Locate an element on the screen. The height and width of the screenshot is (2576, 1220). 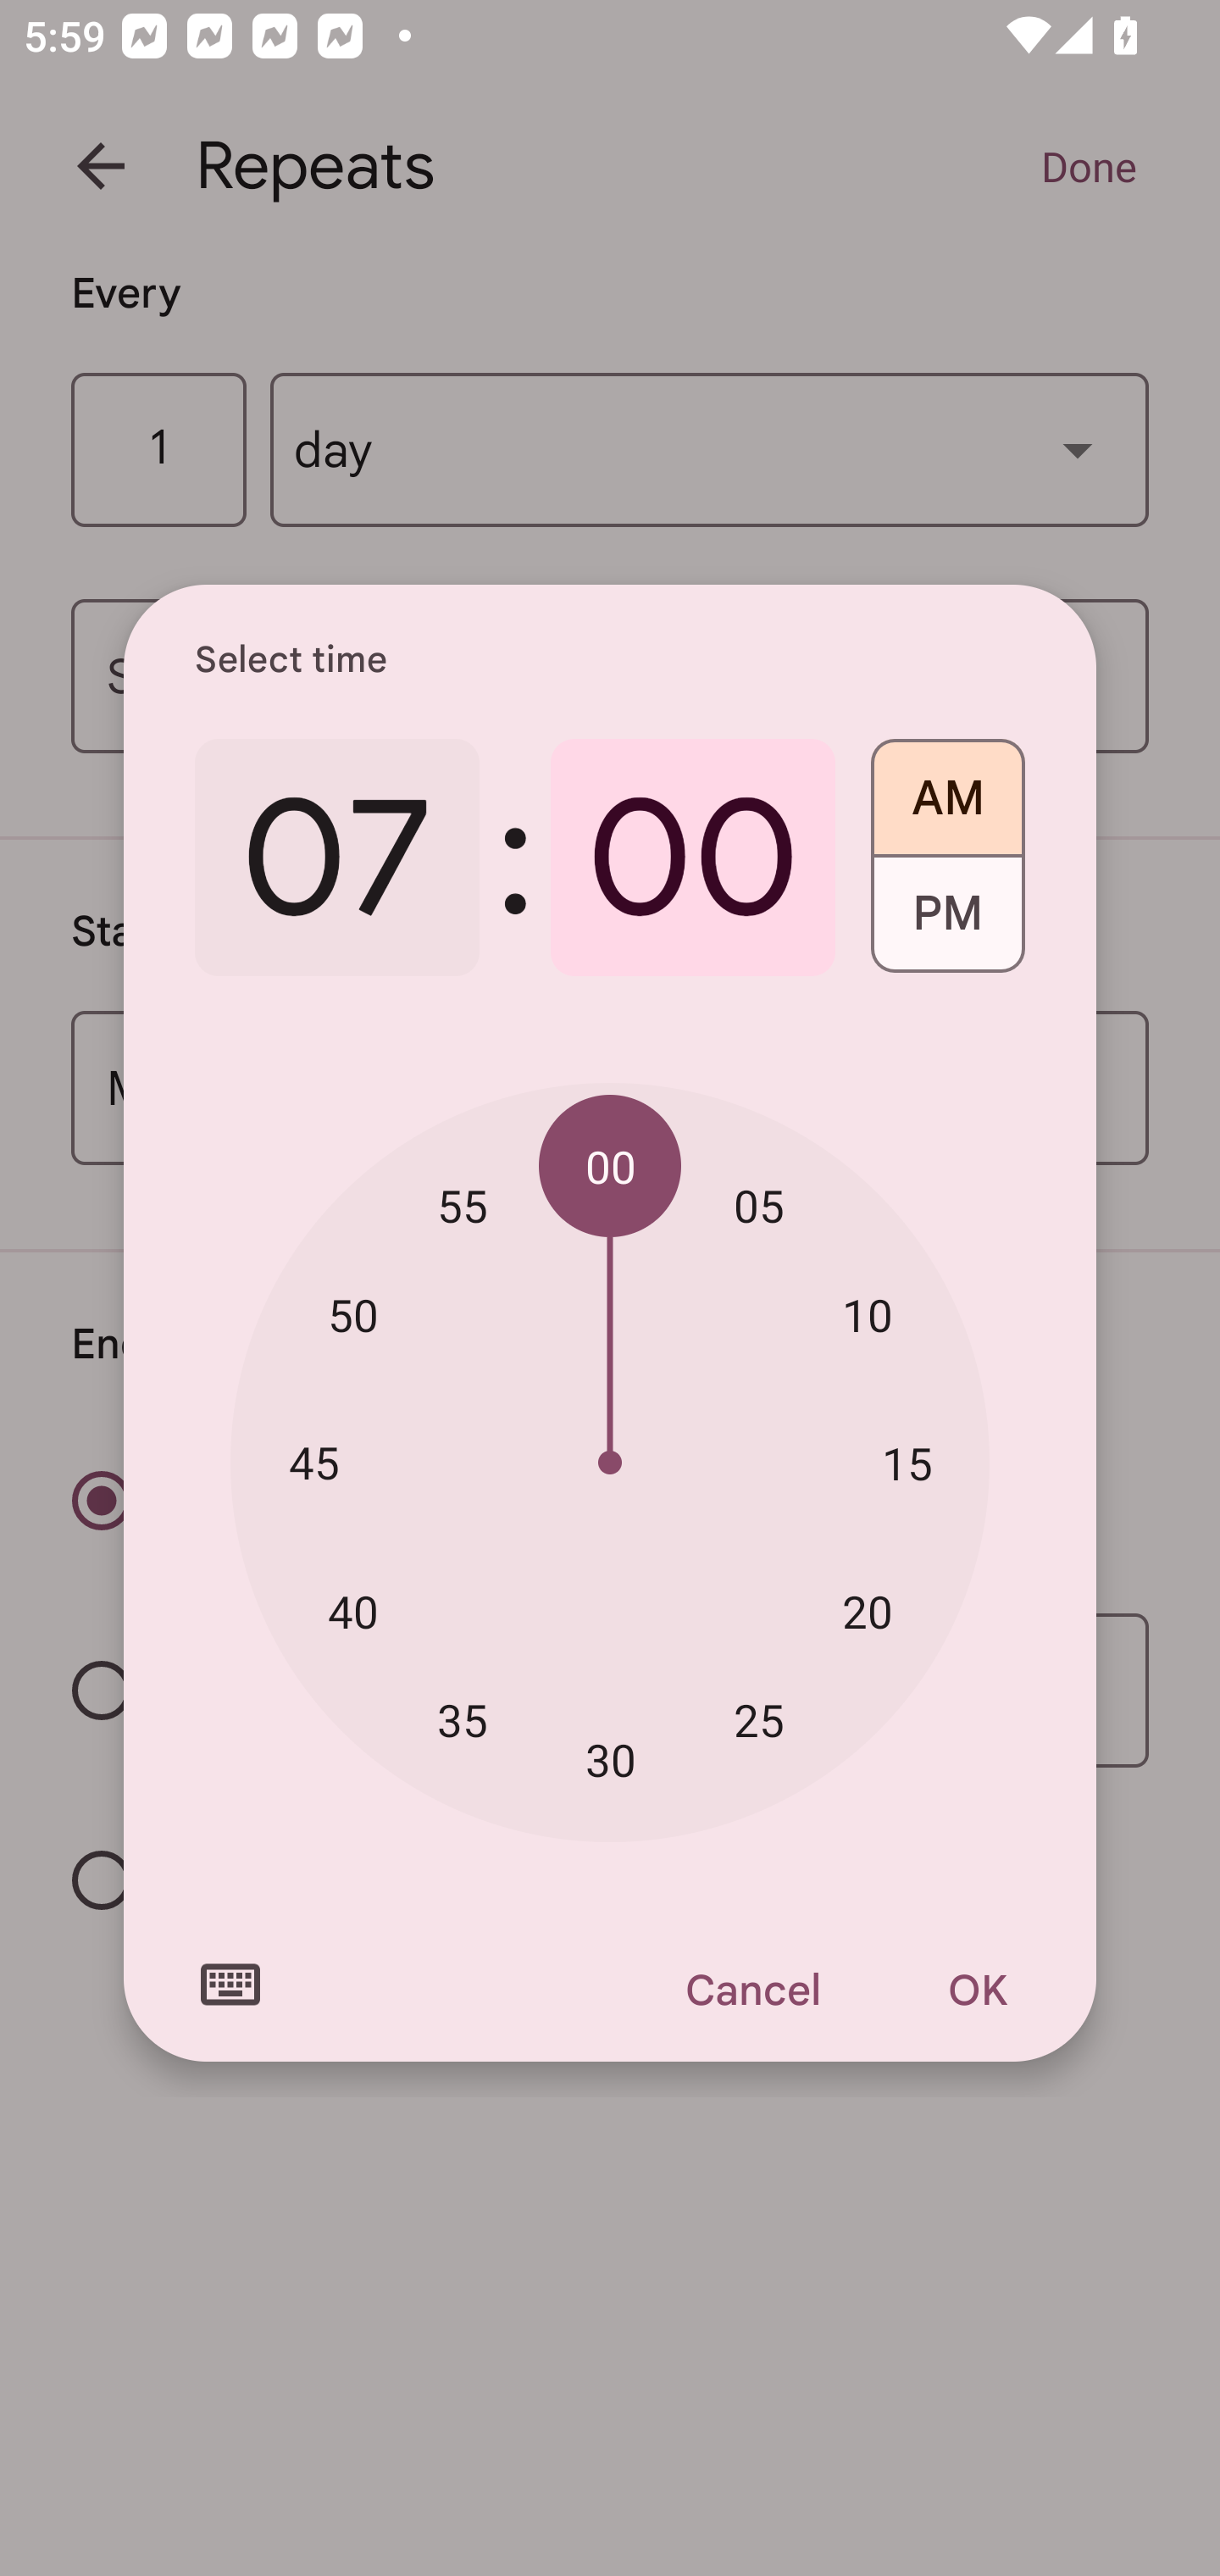
00 00 minutes is located at coordinates (610, 1167).